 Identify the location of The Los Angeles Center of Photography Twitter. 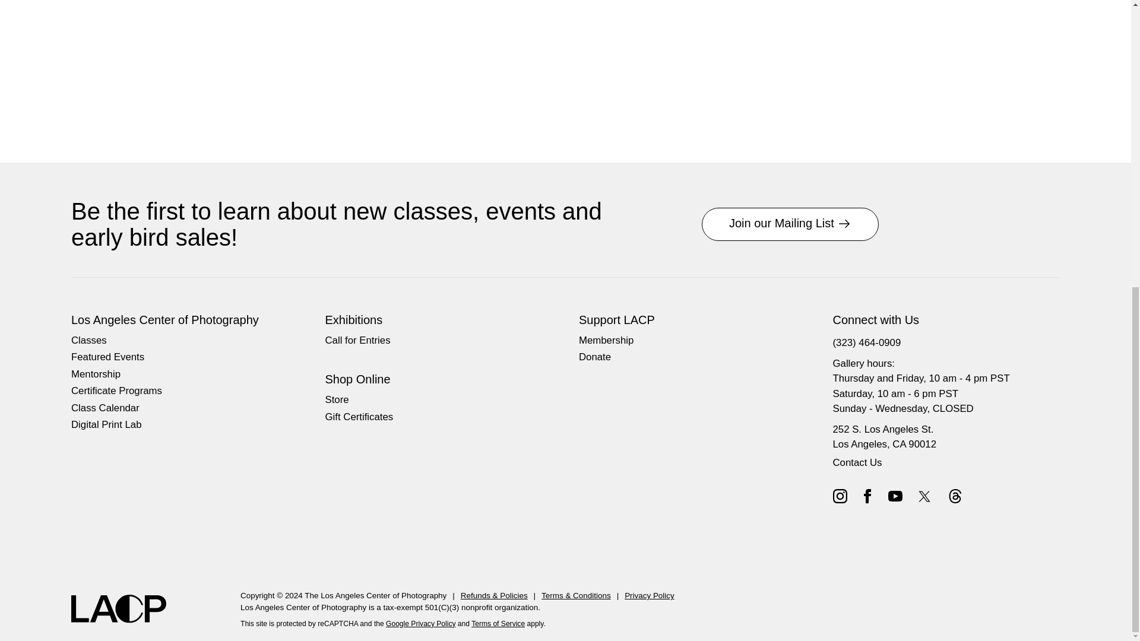
(925, 496).